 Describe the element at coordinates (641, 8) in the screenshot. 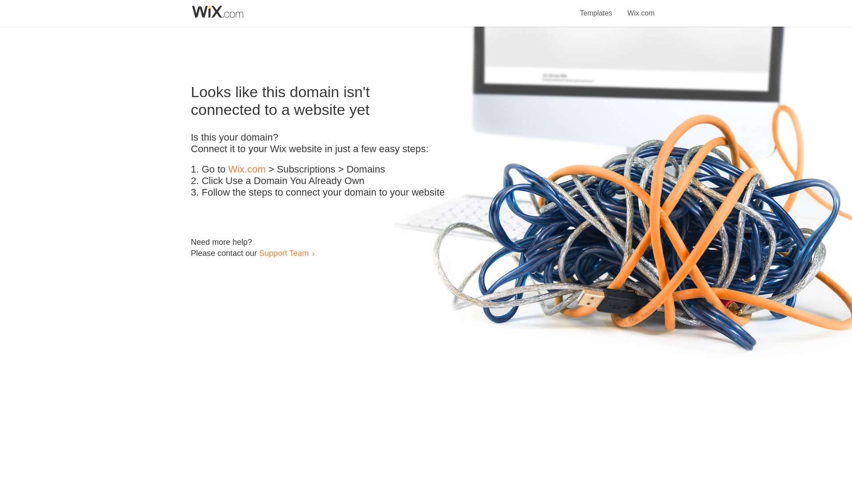

I see `Wix.com` at that location.